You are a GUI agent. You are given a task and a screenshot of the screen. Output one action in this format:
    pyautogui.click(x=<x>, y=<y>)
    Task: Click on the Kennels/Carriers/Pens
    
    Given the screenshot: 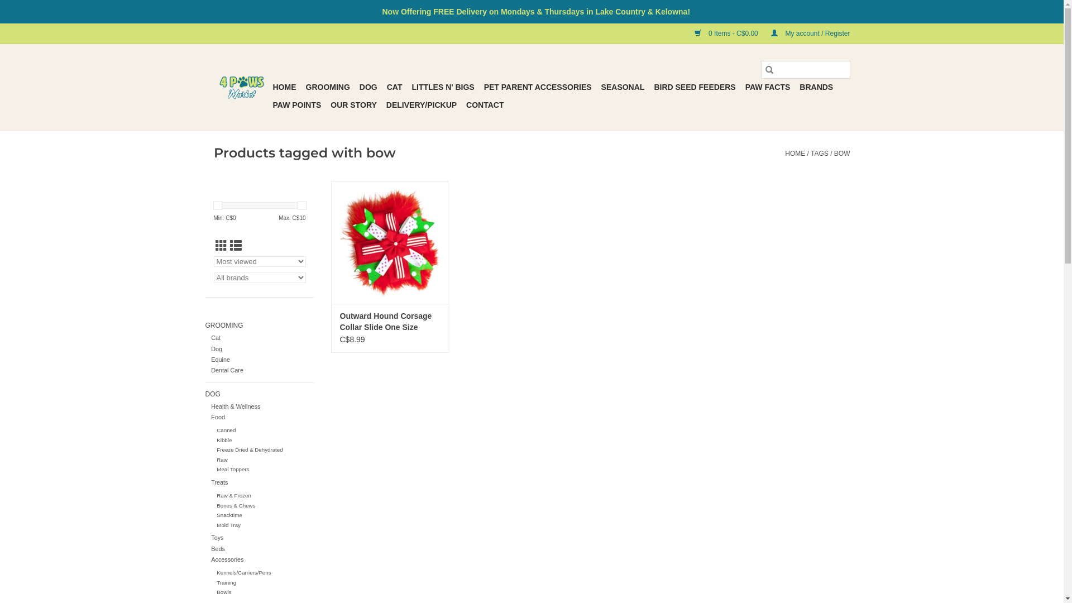 What is the action you would take?
    pyautogui.click(x=243, y=573)
    